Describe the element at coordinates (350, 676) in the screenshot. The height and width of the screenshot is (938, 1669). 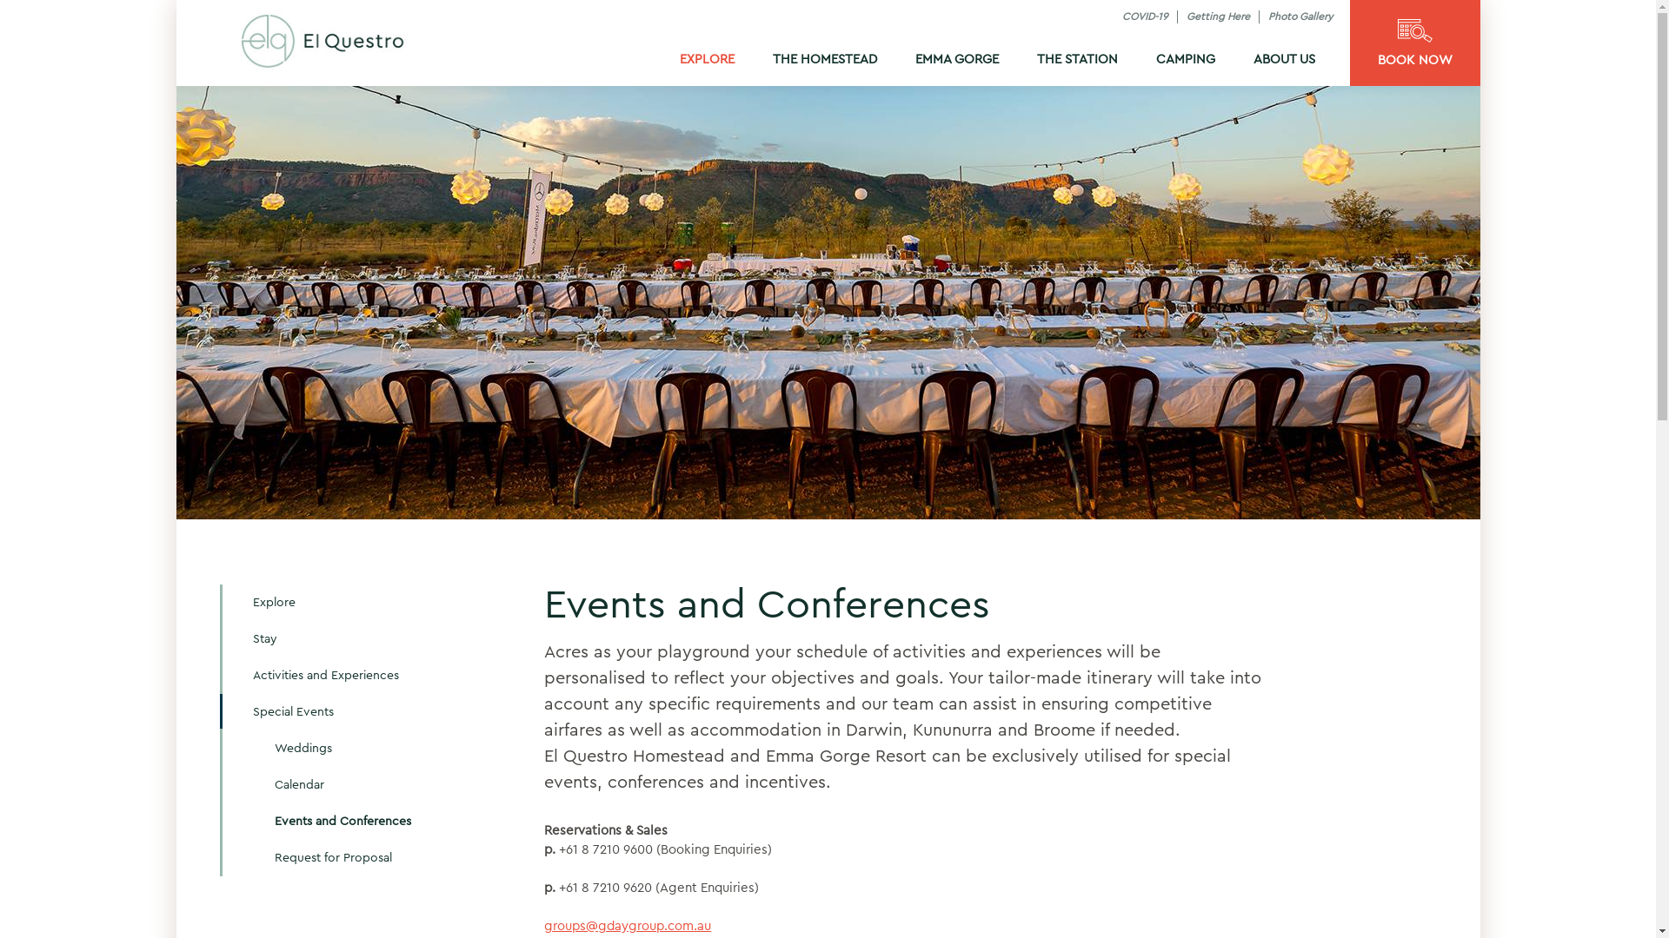
I see `Activities and Experiences` at that location.